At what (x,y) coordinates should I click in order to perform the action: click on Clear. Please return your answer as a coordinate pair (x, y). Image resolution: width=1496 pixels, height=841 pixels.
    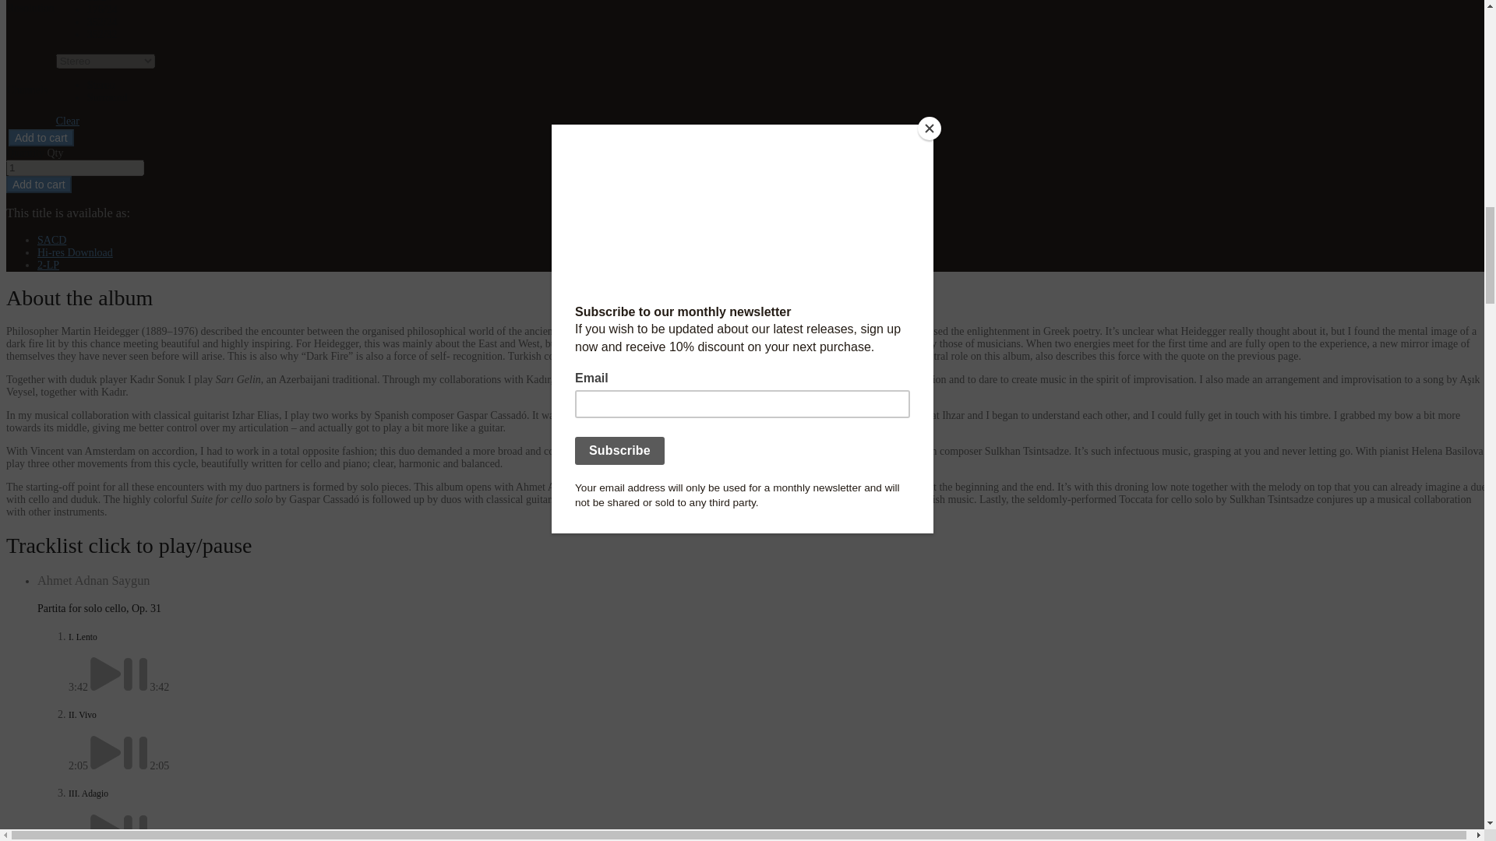
    Looking at the image, I should click on (67, 121).